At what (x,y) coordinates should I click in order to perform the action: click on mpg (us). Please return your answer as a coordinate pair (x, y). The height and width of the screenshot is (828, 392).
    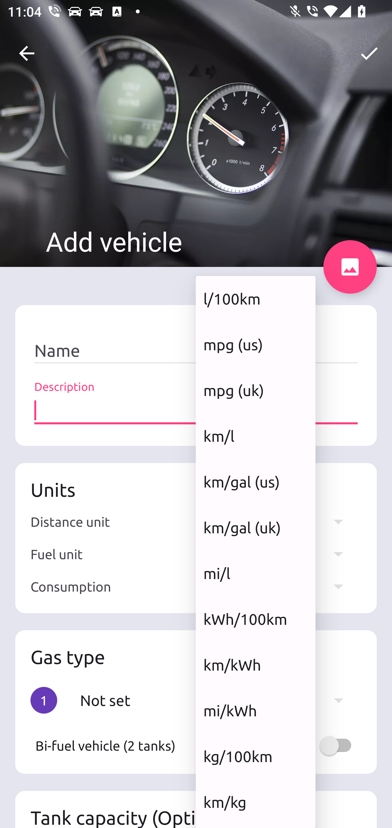
    Looking at the image, I should click on (255, 344).